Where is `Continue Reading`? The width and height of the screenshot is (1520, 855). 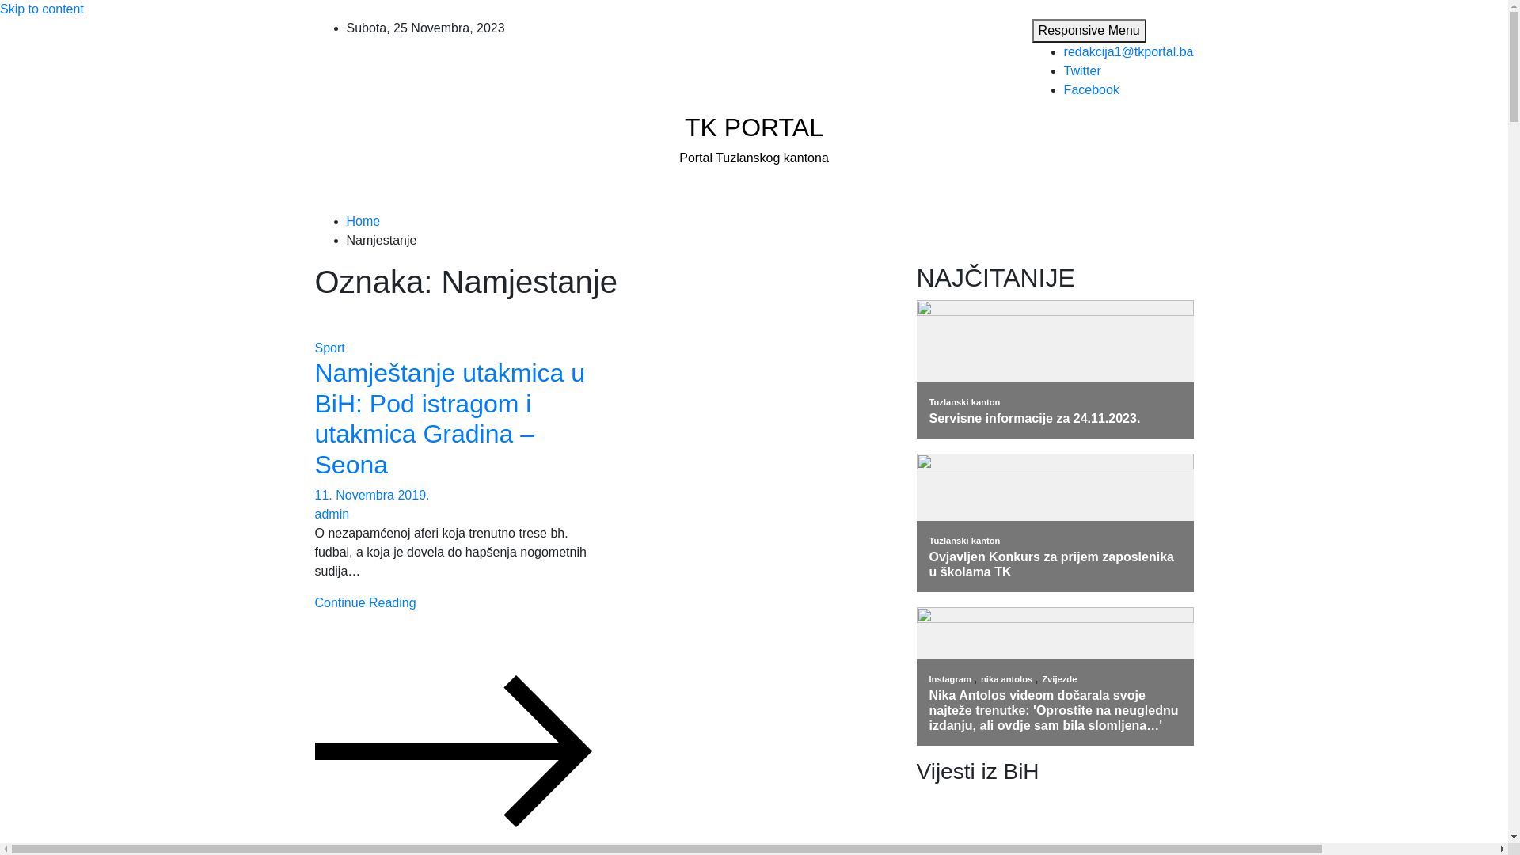 Continue Reading is located at coordinates (454, 676).